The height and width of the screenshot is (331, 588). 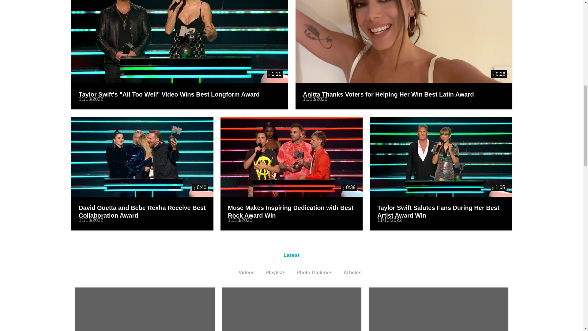 I want to click on Photo Galleries, so click(x=314, y=273).